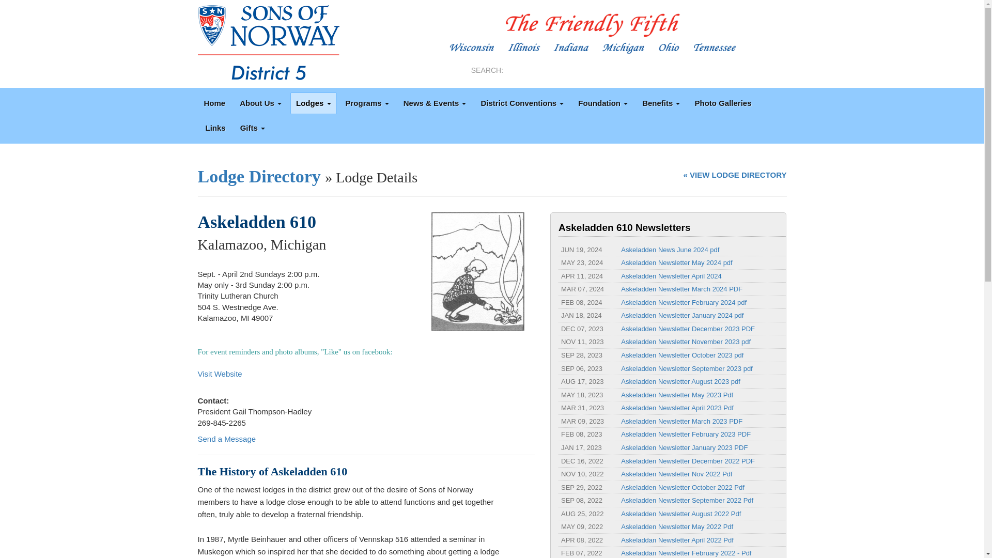 This screenshot has height=558, width=992. What do you see at coordinates (722, 103) in the screenshot?
I see `Links` at bounding box center [722, 103].